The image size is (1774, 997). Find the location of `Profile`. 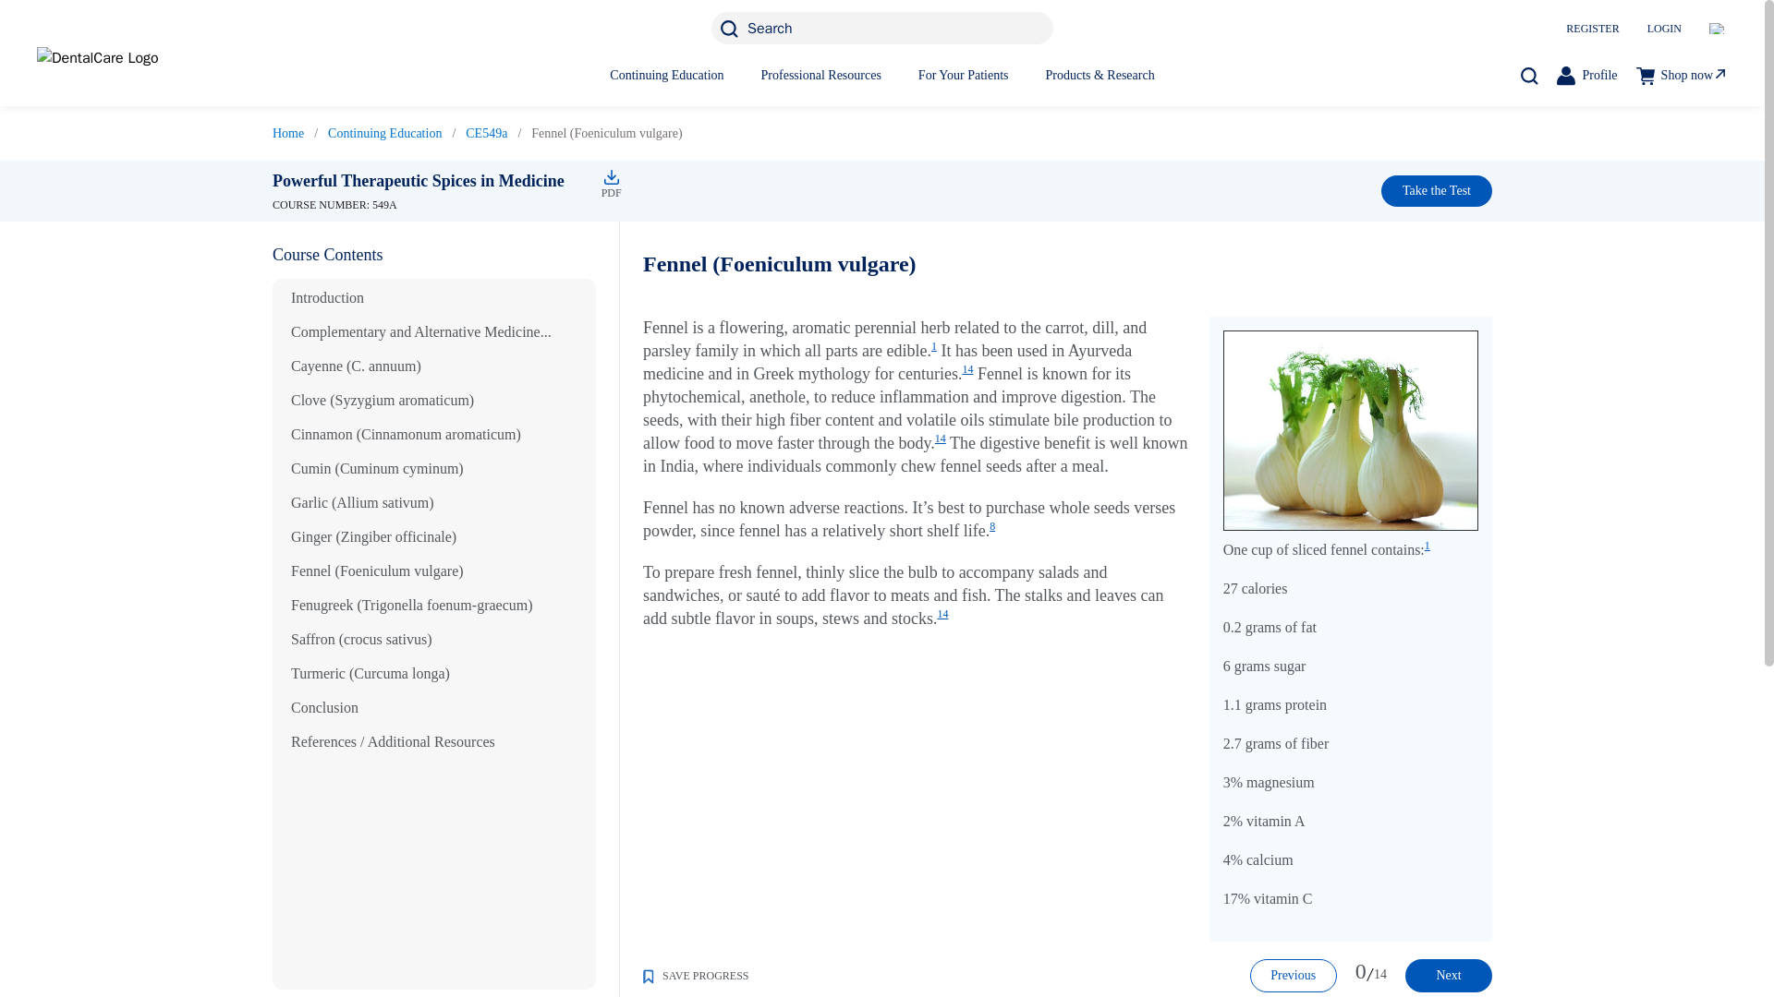

Profile is located at coordinates (1586, 75).